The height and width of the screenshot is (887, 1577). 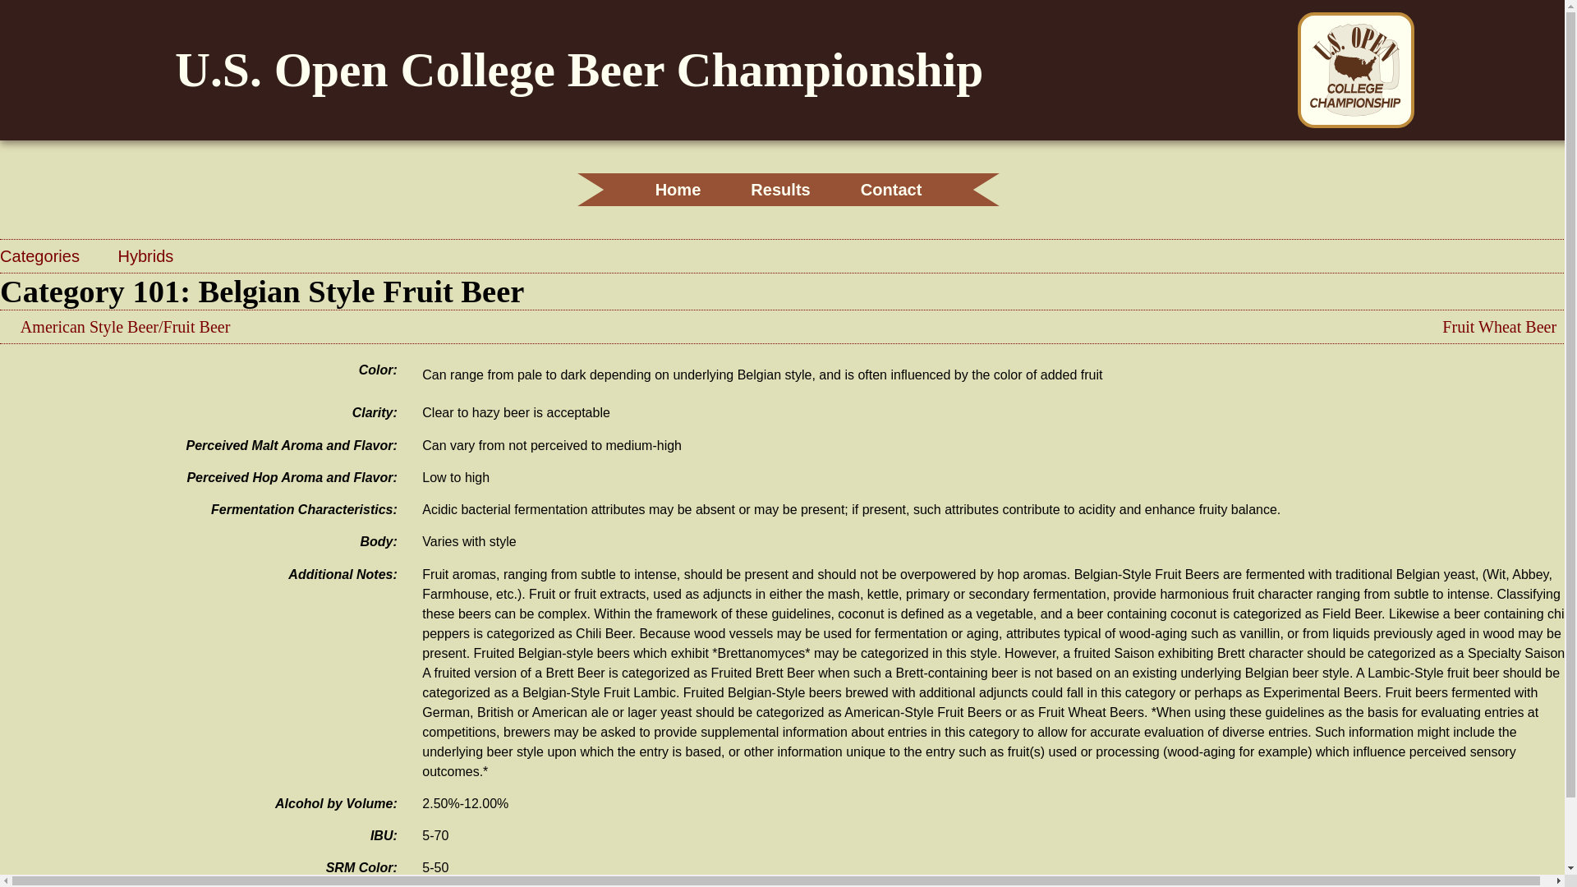 What do you see at coordinates (892, 190) in the screenshot?
I see `Contact` at bounding box center [892, 190].